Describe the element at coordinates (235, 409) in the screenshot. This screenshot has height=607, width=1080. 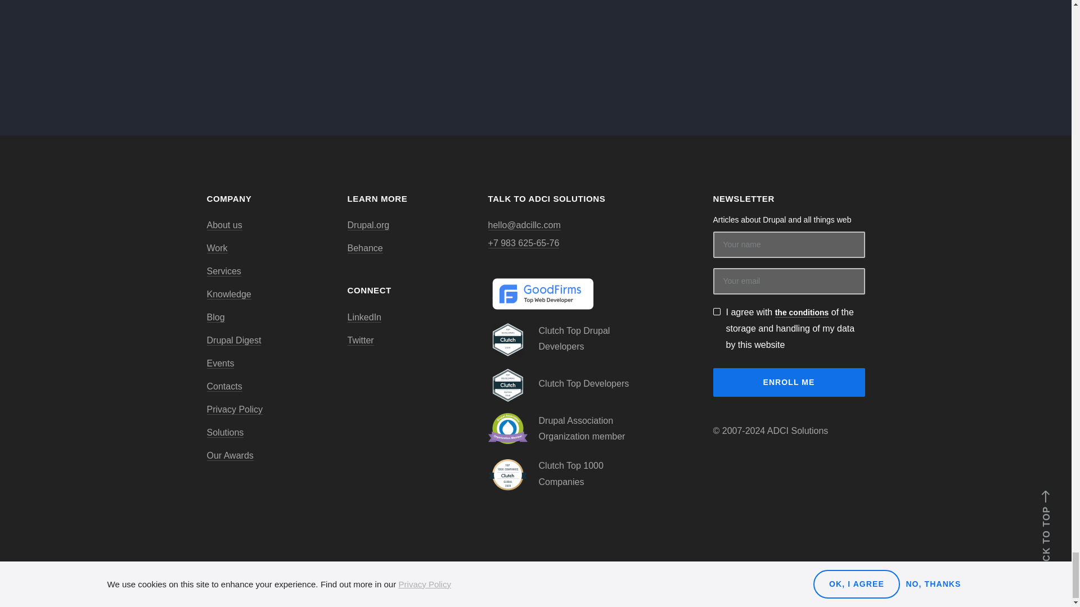
I see `Privacy Policy` at that location.